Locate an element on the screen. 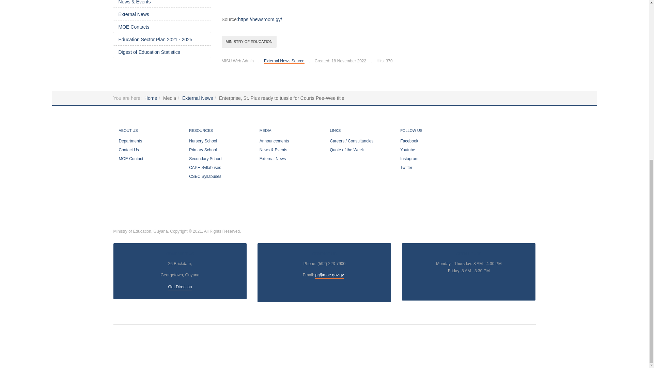 The image size is (654, 368). Contact Us is located at coordinates (329, 275).